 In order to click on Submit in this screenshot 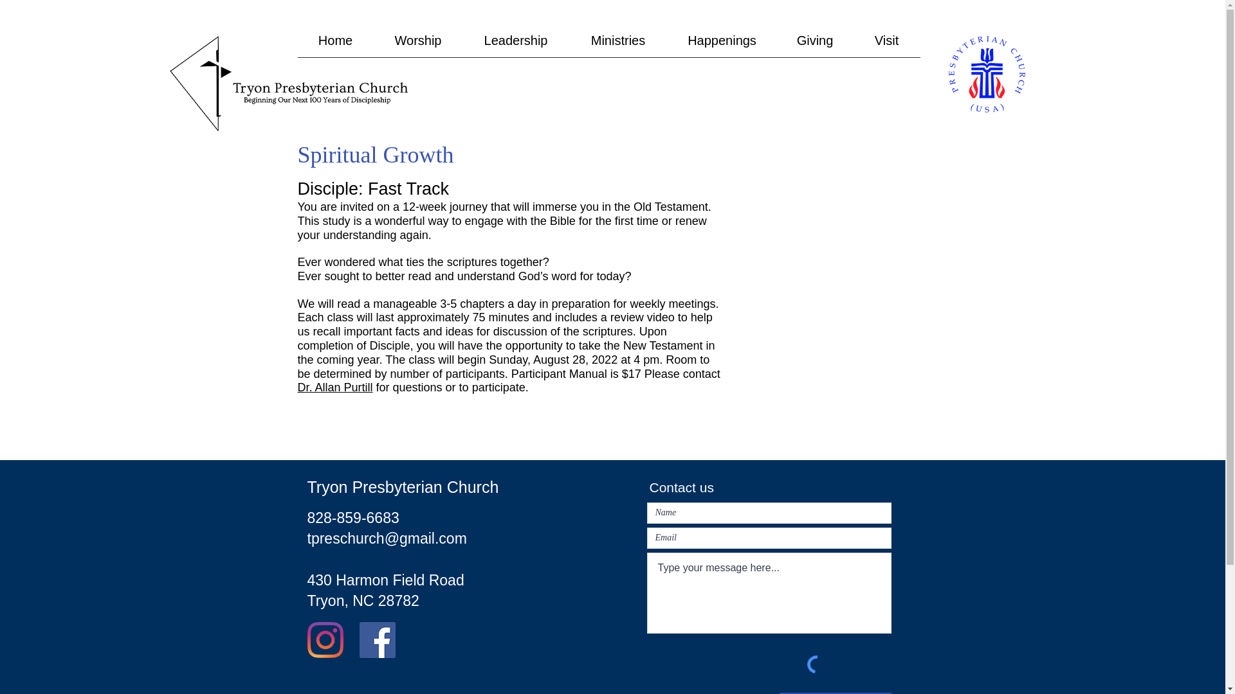, I will do `click(835, 693)`.